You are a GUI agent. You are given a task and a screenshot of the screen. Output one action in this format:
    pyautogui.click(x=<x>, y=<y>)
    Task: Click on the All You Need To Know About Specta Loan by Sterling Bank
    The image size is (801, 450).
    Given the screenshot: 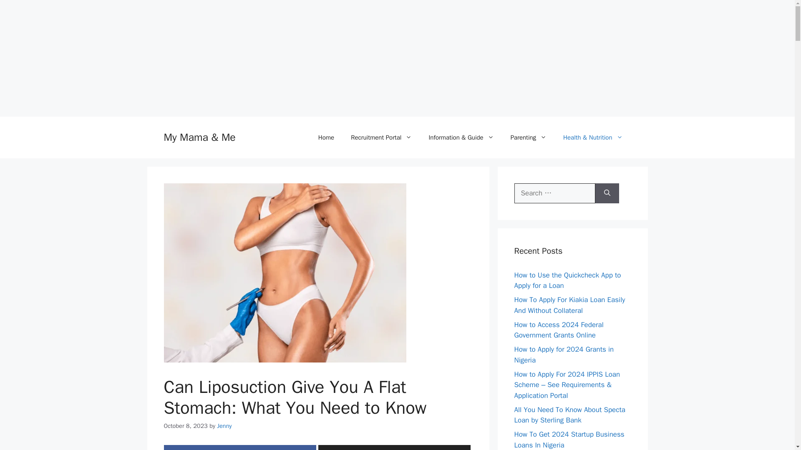 What is the action you would take?
    pyautogui.click(x=570, y=415)
    